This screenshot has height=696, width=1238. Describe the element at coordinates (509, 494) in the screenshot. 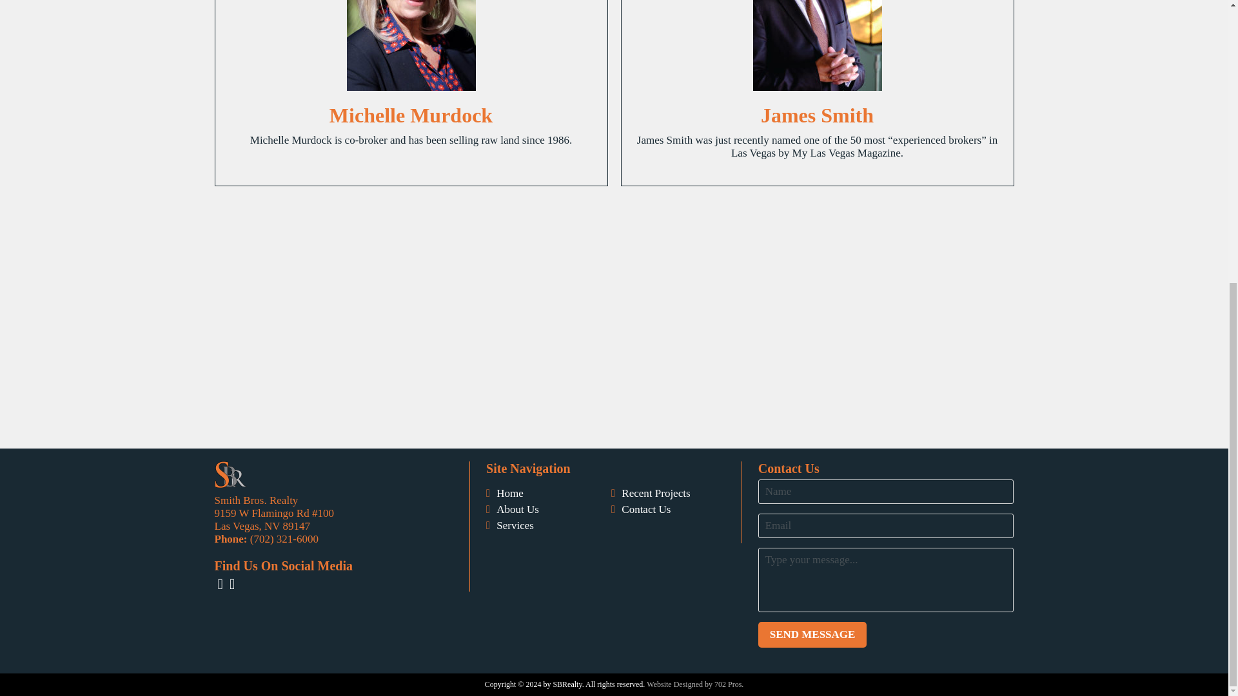

I see `Home` at that location.